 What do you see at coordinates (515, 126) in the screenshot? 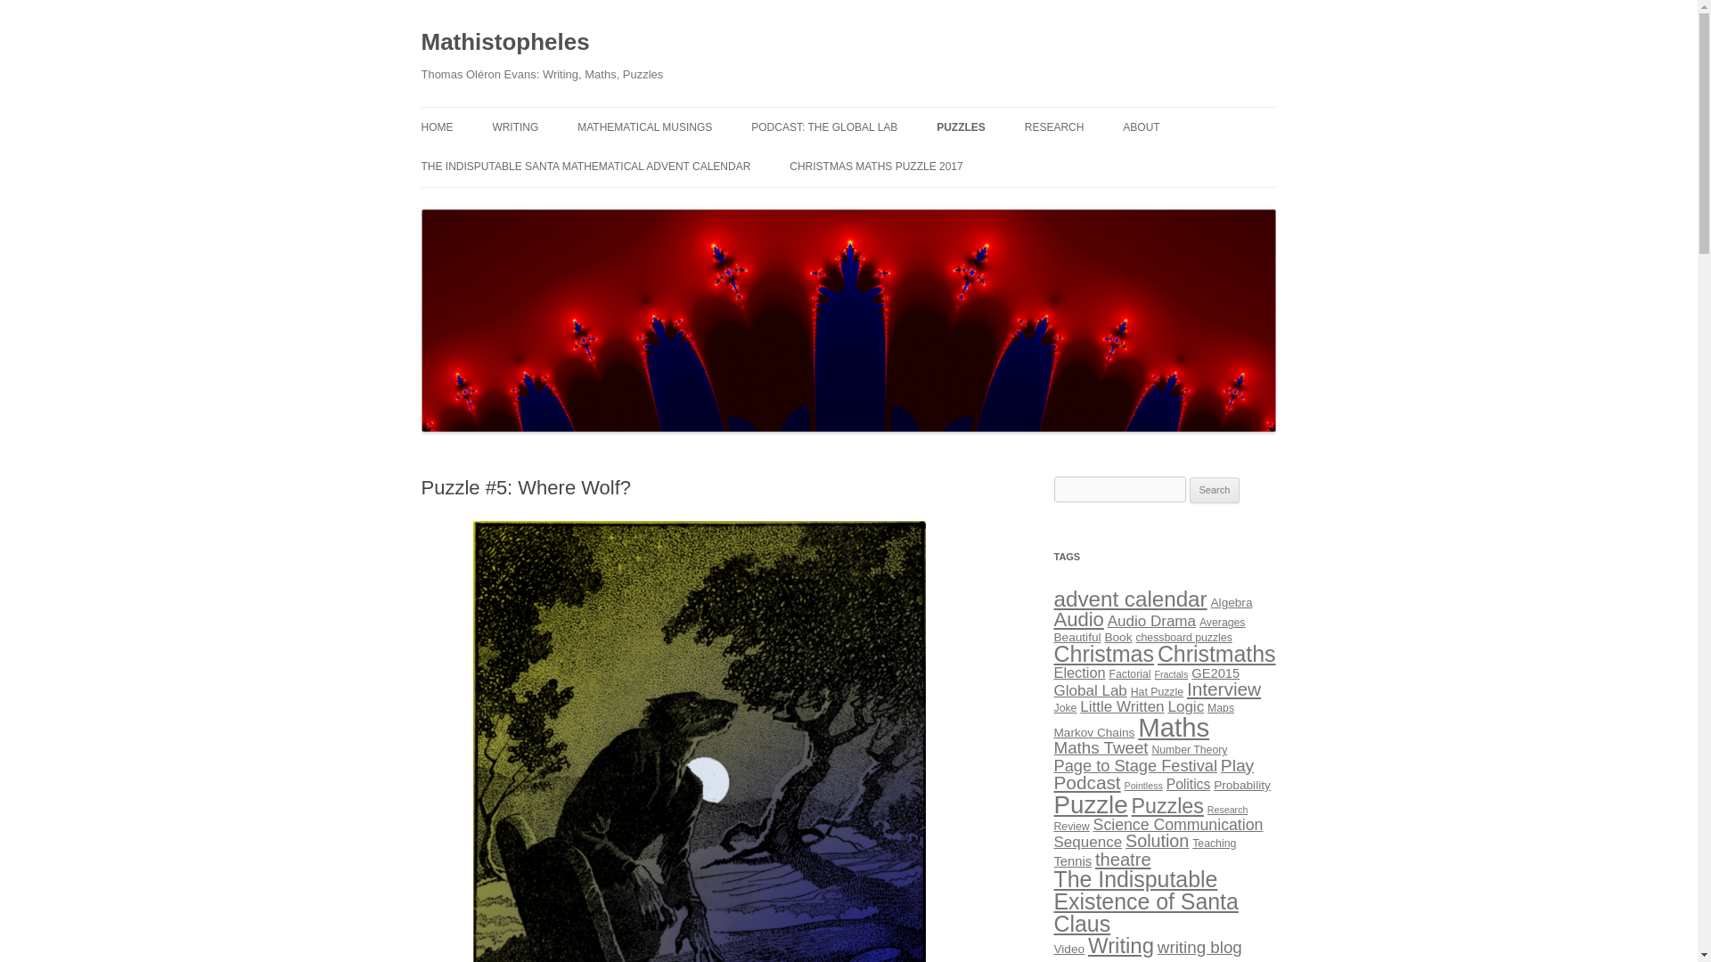
I see `WRITING` at bounding box center [515, 126].